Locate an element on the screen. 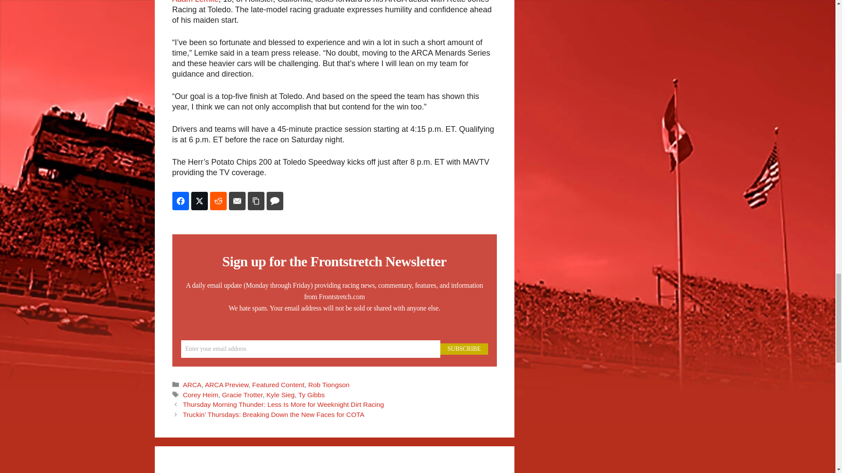 This screenshot has height=473, width=842. Featured Content is located at coordinates (278, 385).